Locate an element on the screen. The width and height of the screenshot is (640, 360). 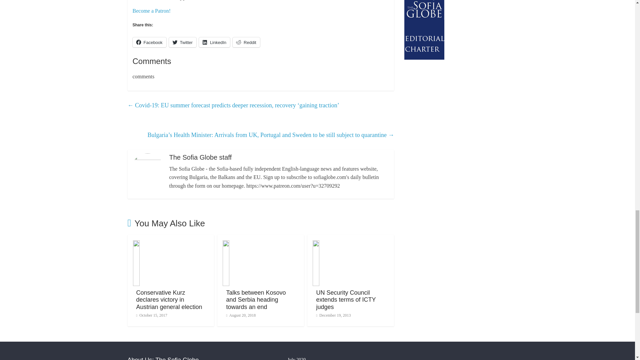
10:45 AM is located at coordinates (241, 315).